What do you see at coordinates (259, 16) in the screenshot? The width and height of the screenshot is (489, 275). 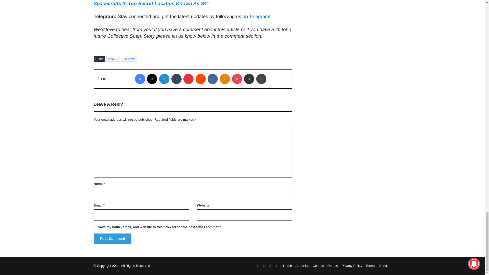 I see `Telegram` at bounding box center [259, 16].